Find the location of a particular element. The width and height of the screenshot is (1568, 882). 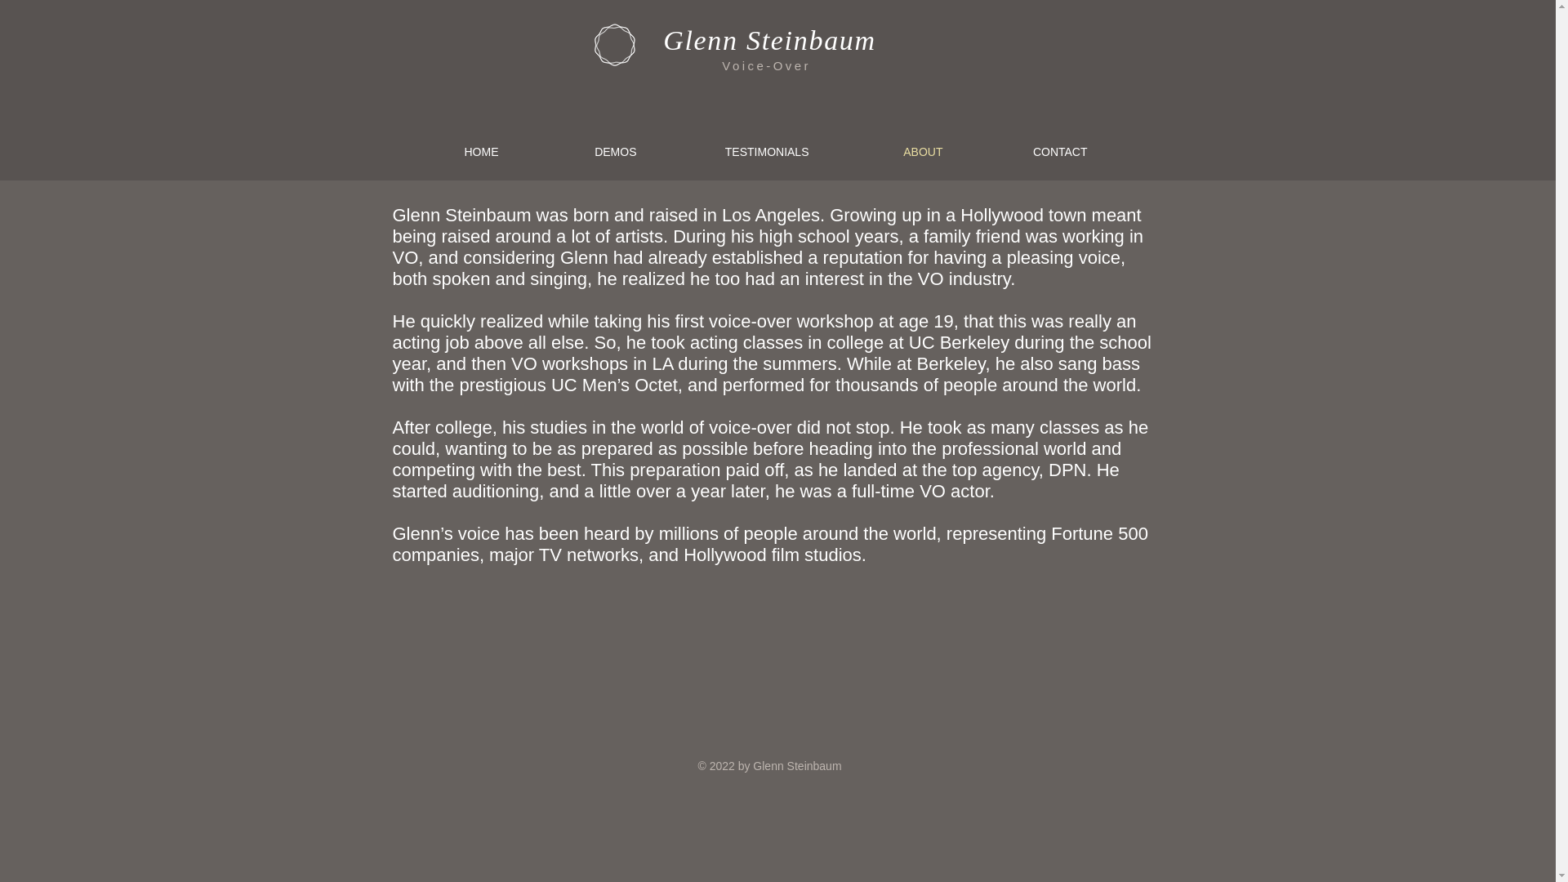

ABOUT is located at coordinates (887, 152).